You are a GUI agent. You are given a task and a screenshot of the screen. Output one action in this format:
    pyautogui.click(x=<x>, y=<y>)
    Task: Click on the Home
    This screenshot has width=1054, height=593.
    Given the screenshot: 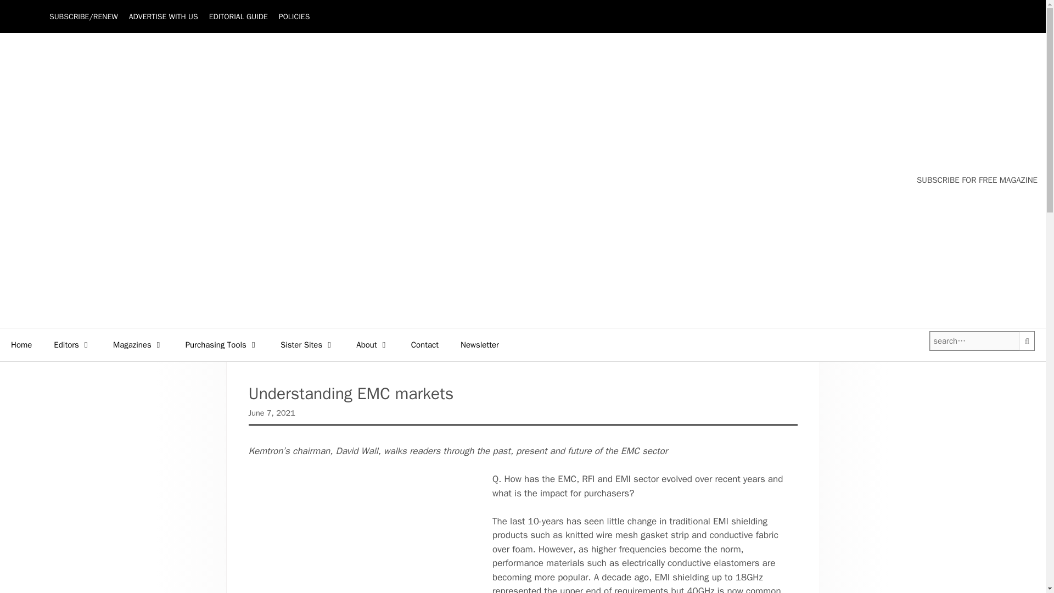 What is the action you would take?
    pyautogui.click(x=21, y=345)
    